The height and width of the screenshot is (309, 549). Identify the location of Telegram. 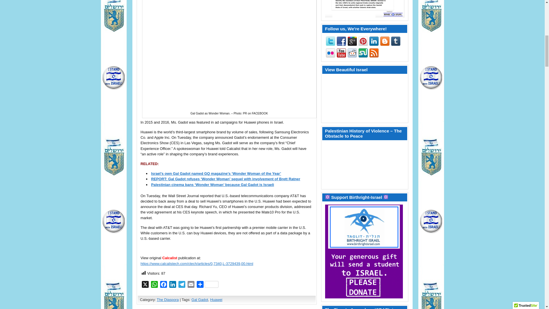
(182, 285).